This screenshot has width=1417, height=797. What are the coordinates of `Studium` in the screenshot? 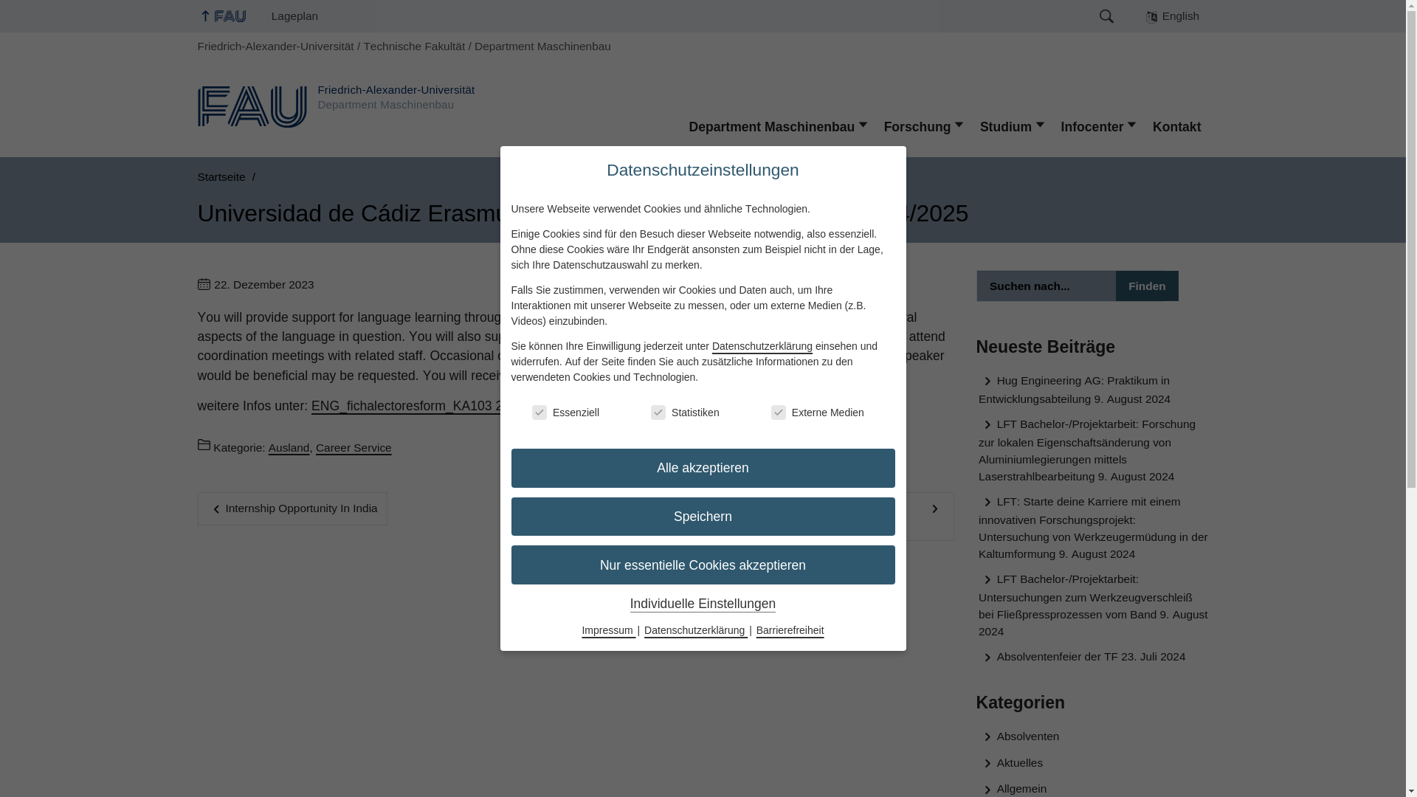 It's located at (1013, 127).